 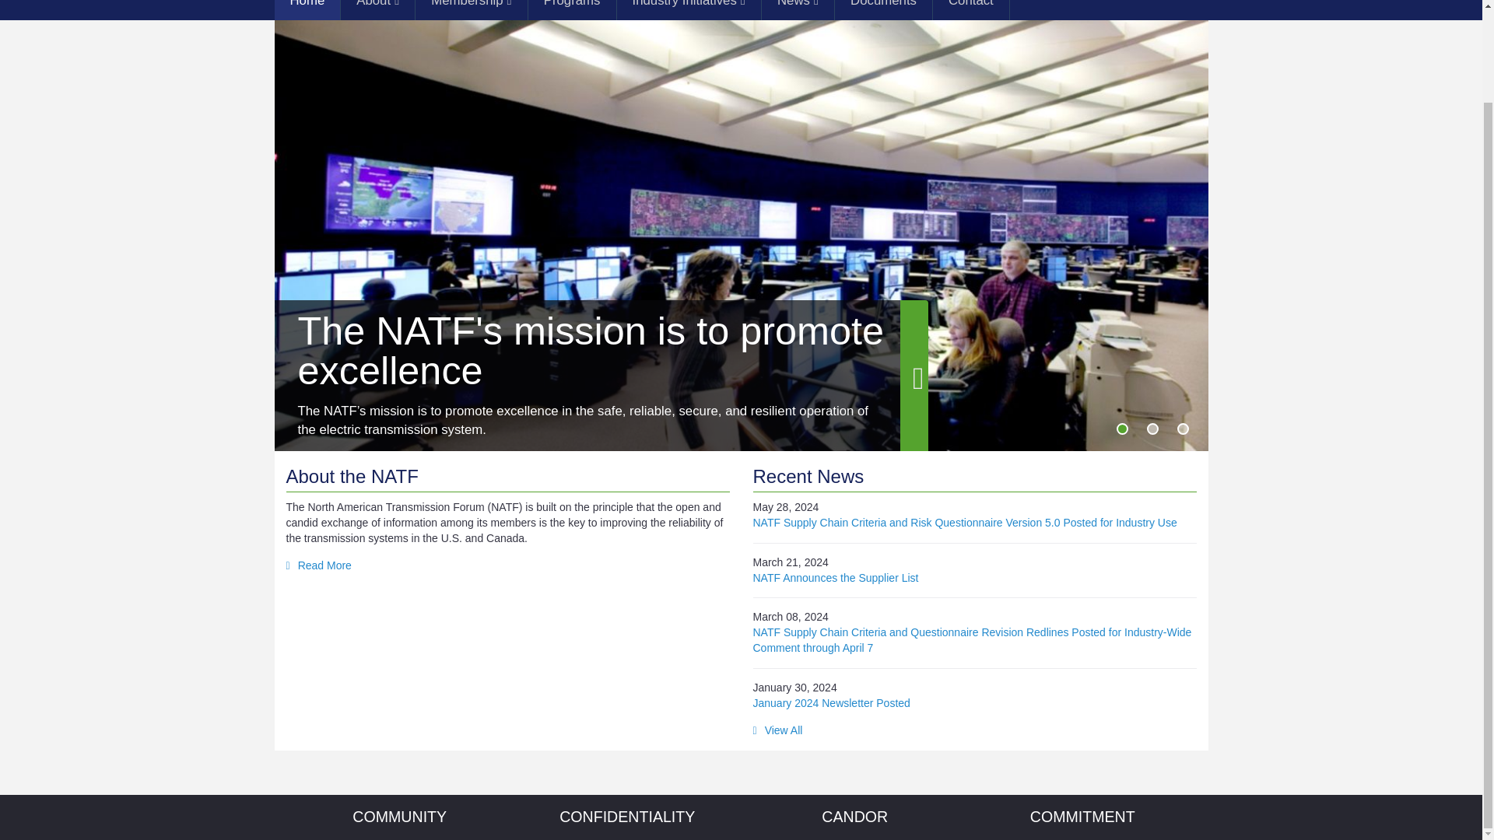 What do you see at coordinates (884, 9) in the screenshot?
I see `Documents` at bounding box center [884, 9].